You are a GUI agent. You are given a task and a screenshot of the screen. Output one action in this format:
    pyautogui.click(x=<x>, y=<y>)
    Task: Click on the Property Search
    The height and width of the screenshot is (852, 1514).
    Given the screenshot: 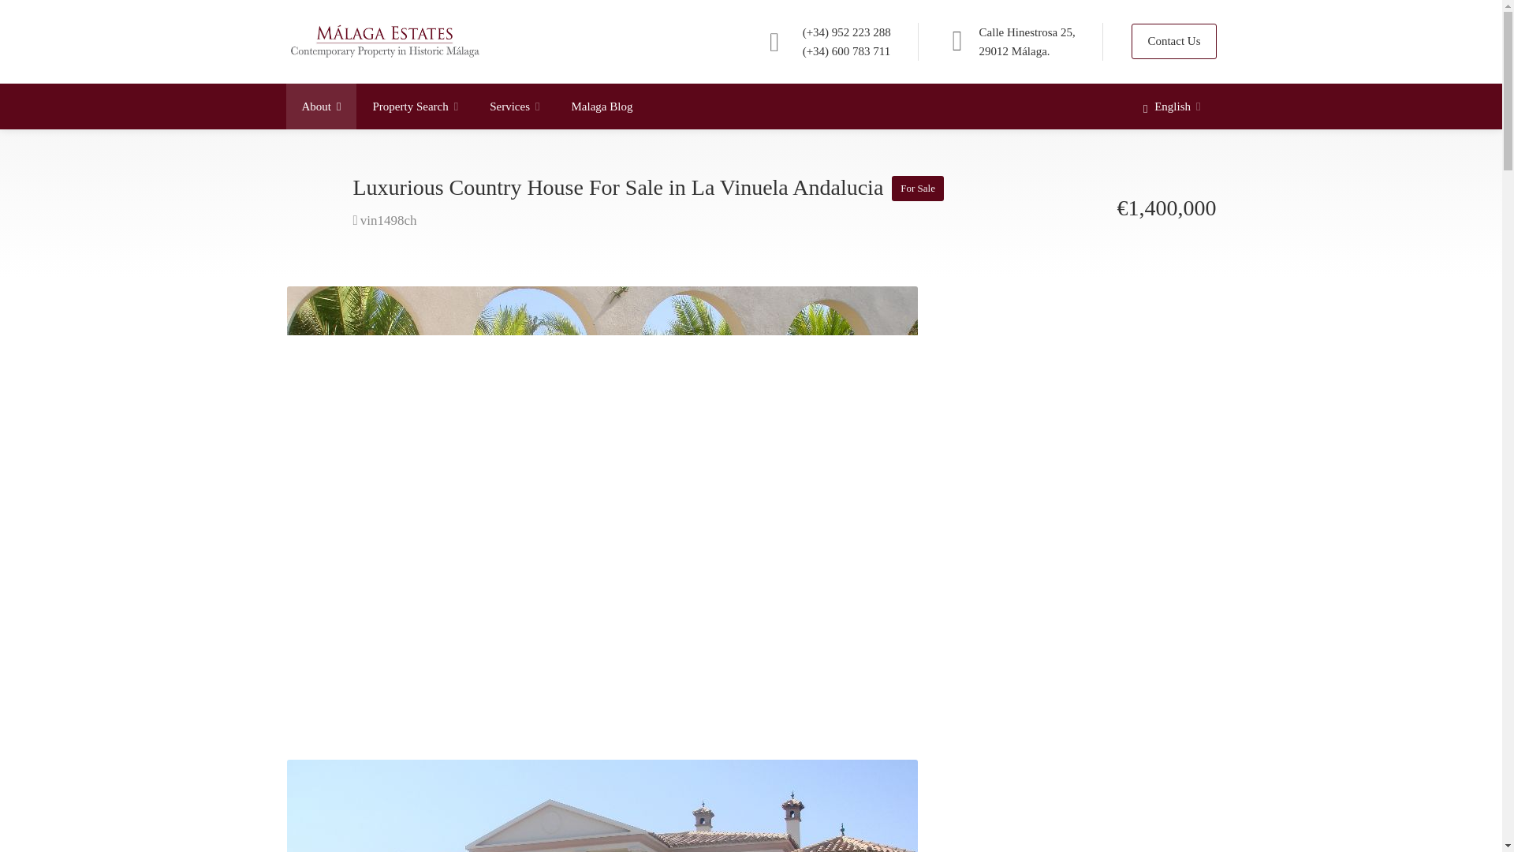 What is the action you would take?
    pyautogui.click(x=415, y=106)
    